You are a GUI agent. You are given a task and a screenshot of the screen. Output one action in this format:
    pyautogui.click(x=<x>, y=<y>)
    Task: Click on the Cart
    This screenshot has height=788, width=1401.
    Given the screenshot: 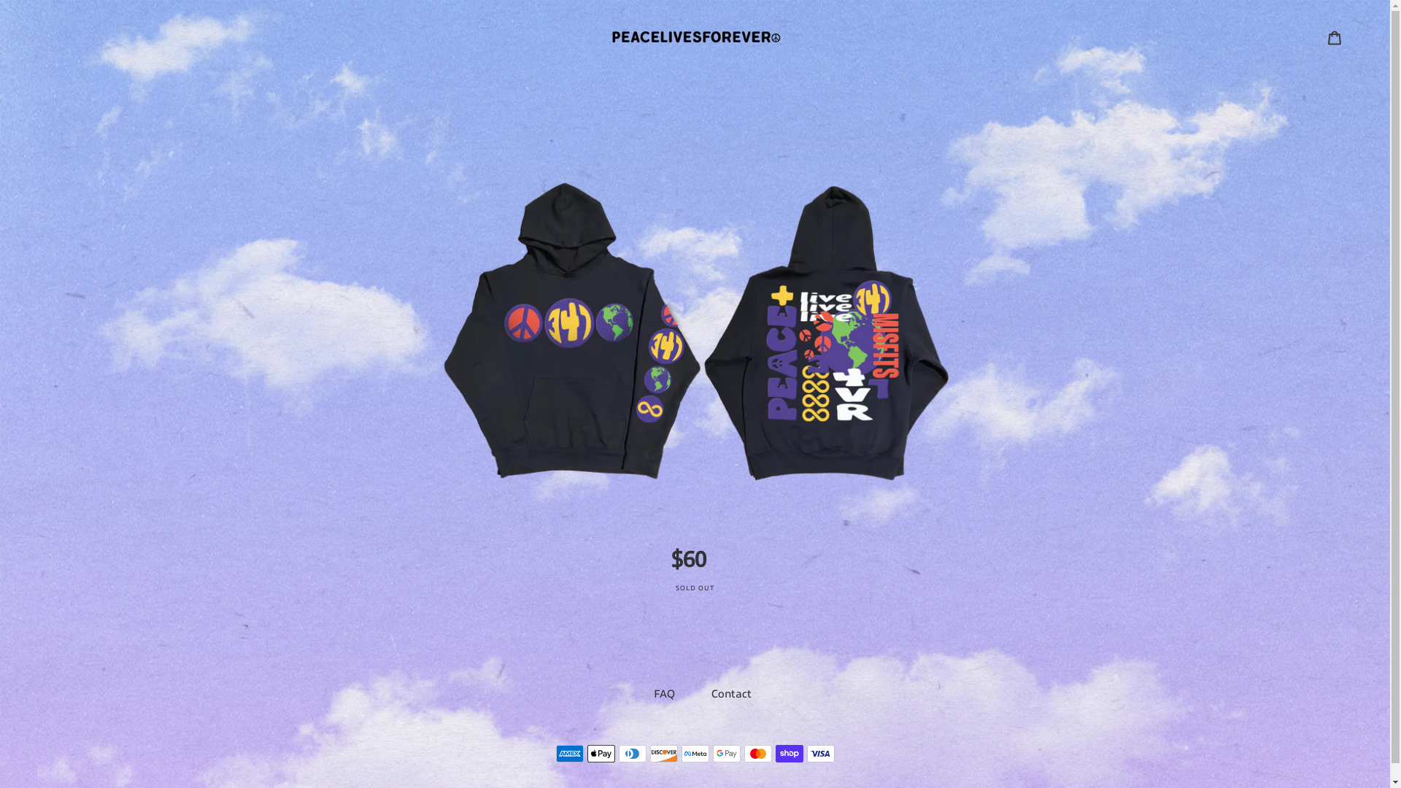 What is the action you would take?
    pyautogui.click(x=1335, y=38)
    